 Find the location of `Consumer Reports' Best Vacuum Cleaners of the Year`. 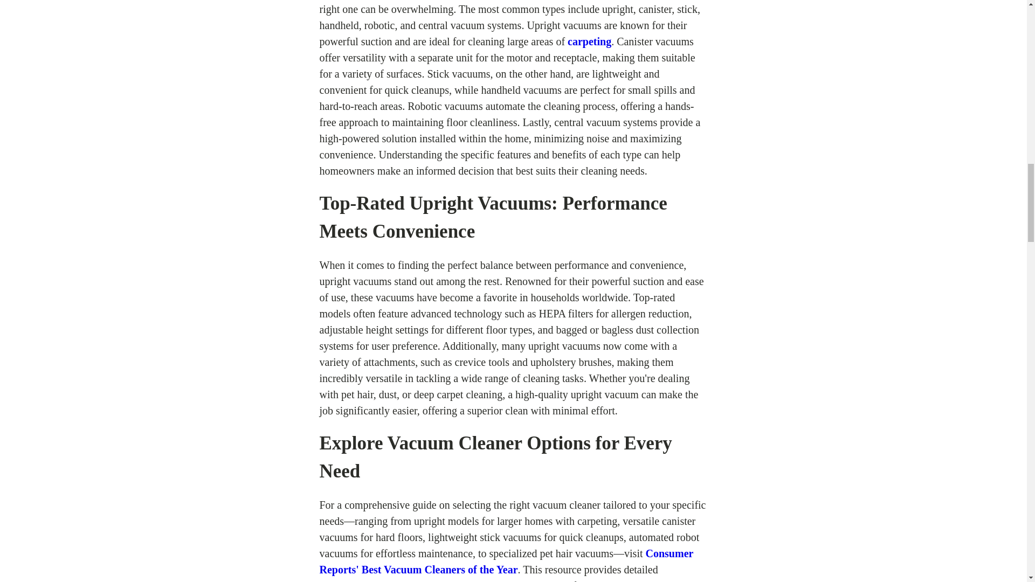

Consumer Reports' Best Vacuum Cleaners of the Year is located at coordinates (506, 562).